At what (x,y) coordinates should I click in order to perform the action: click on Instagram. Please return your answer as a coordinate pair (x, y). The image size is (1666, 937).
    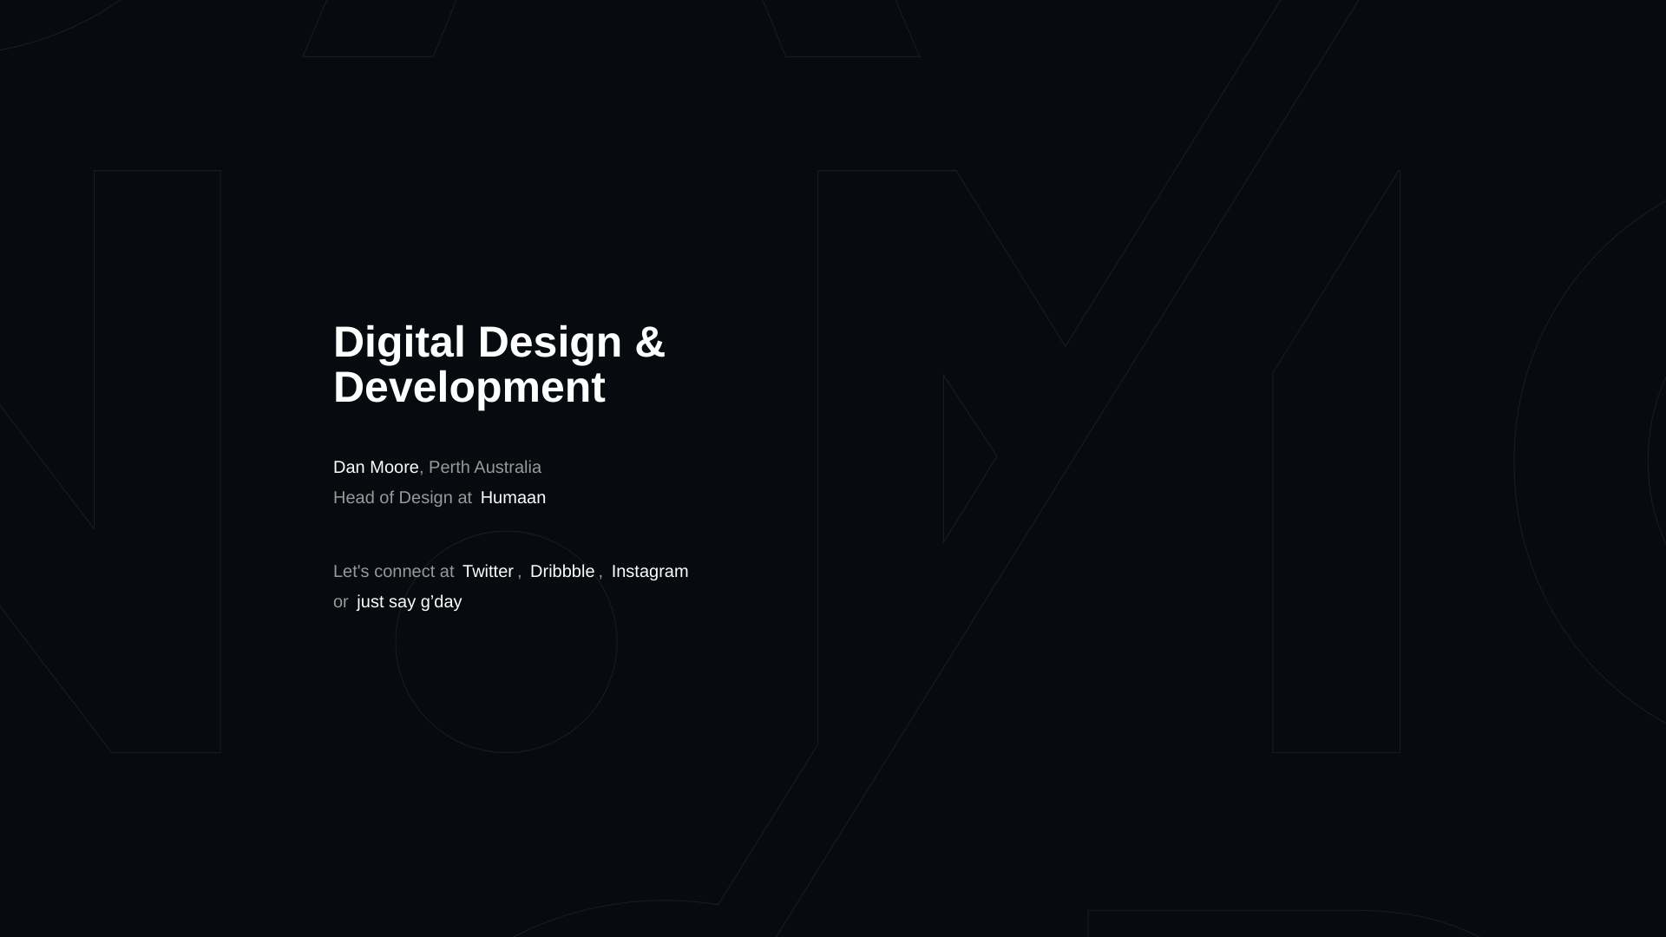
    Looking at the image, I should click on (651, 572).